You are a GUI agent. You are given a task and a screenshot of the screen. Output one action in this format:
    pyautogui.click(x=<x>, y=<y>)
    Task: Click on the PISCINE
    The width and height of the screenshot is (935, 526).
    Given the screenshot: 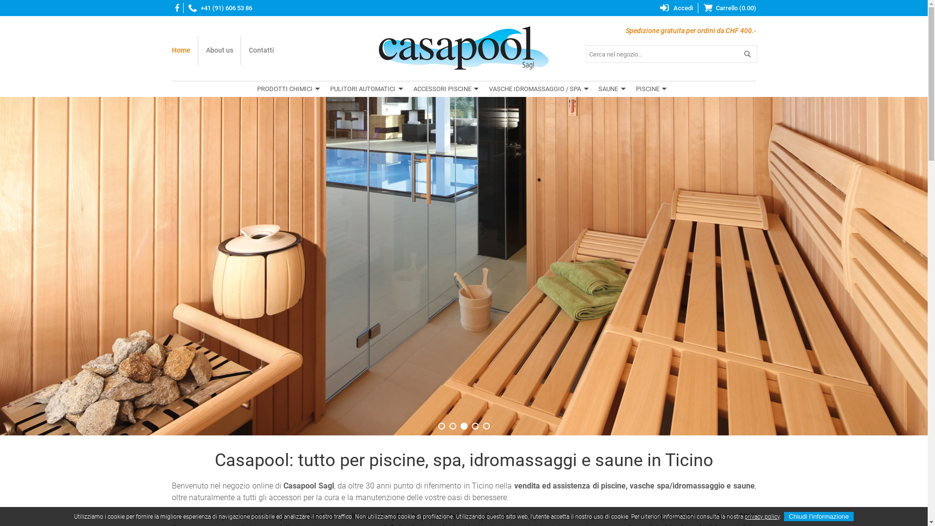 What is the action you would take?
    pyautogui.click(x=650, y=89)
    